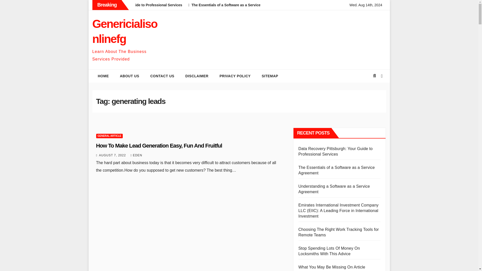  What do you see at coordinates (113, 155) in the screenshot?
I see `AUGUST 7, 2022` at bounding box center [113, 155].